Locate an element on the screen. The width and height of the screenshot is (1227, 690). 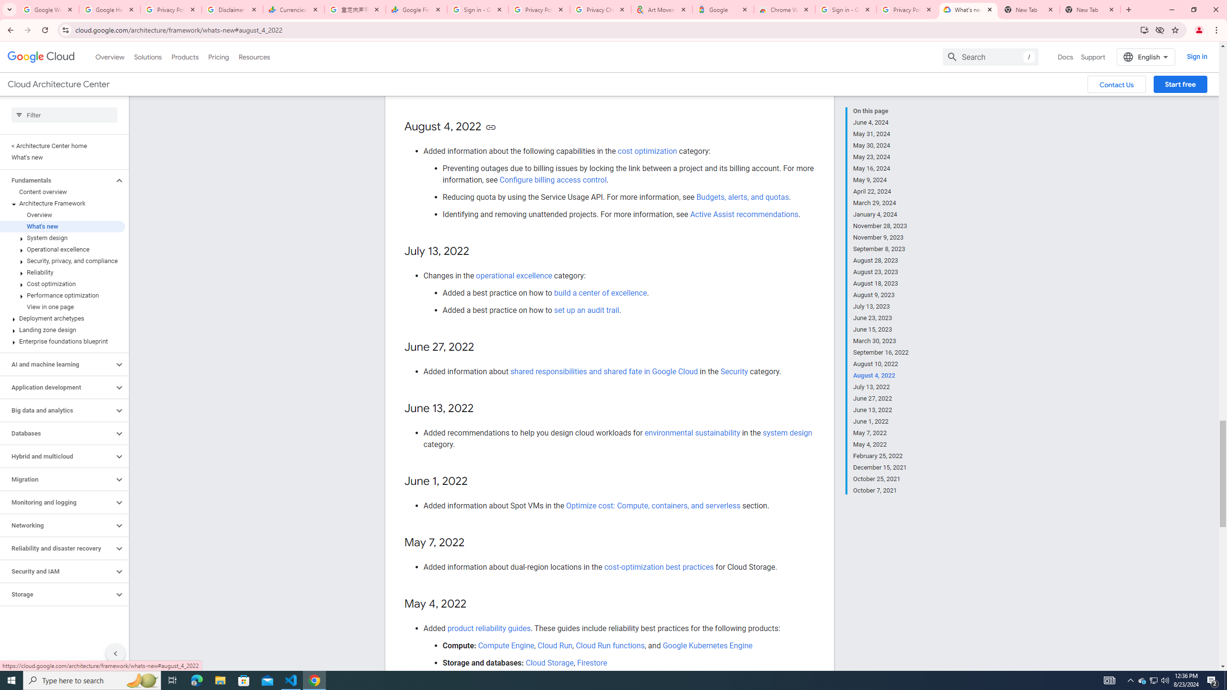
Databases is located at coordinates (57, 433).